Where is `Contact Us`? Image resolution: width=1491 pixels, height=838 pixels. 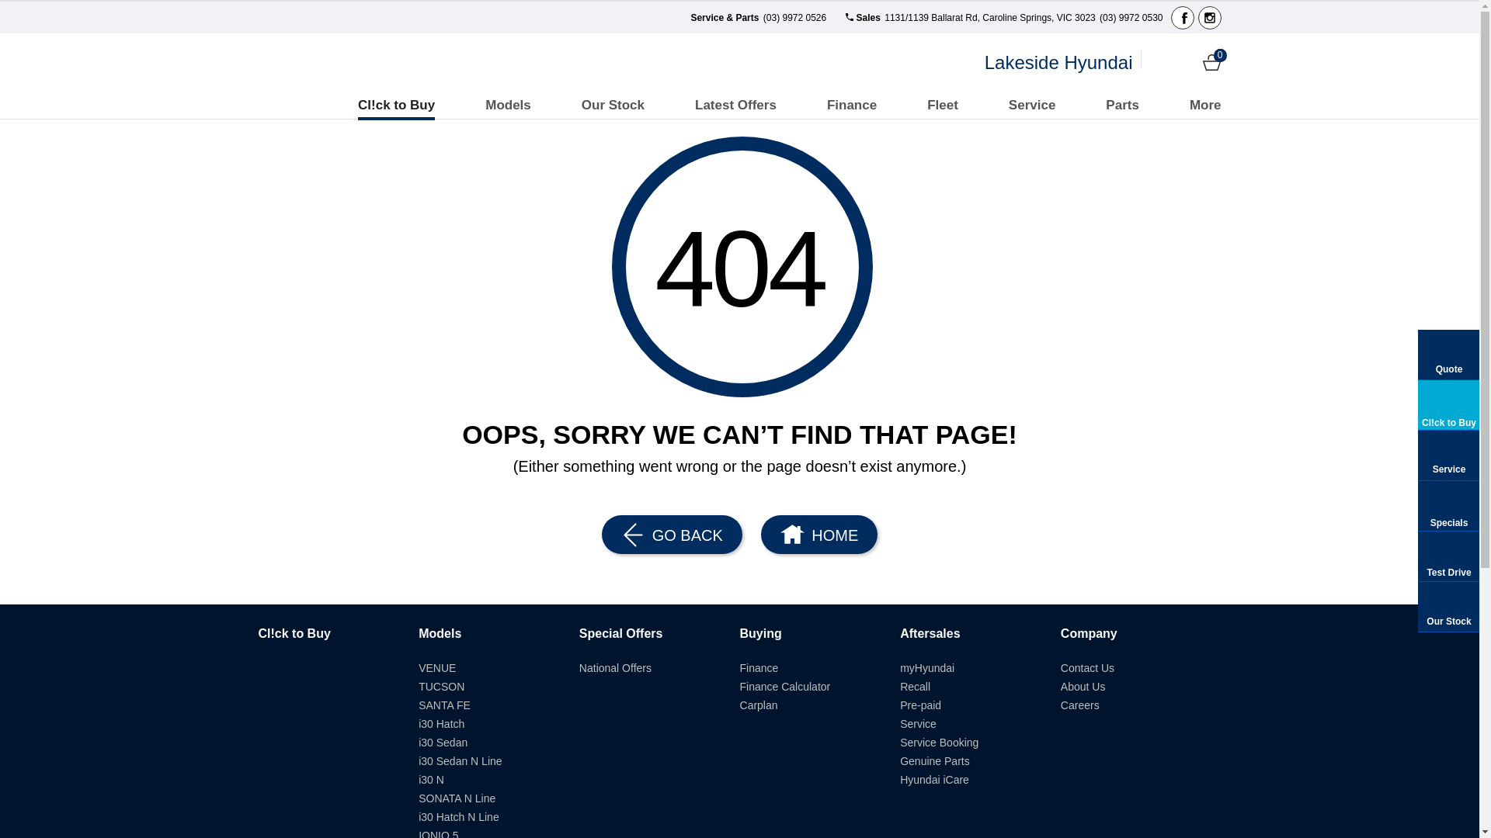 Contact Us is located at coordinates (1087, 668).